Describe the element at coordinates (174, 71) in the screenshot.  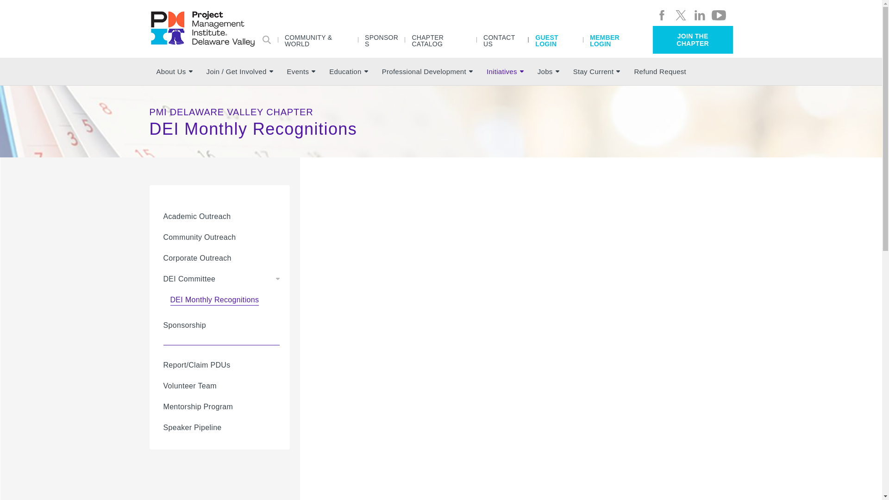
I see `About Us` at that location.